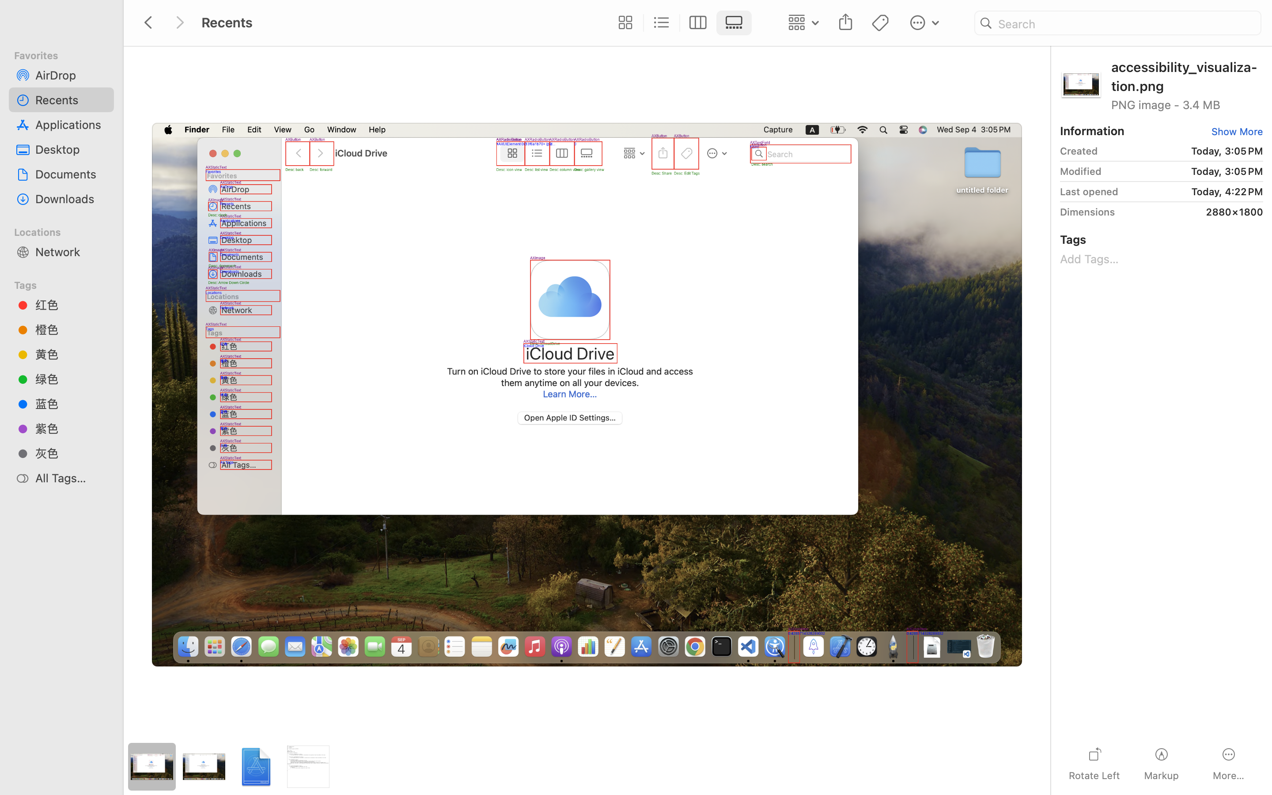  What do you see at coordinates (737, 23) in the screenshot?
I see `1` at bounding box center [737, 23].